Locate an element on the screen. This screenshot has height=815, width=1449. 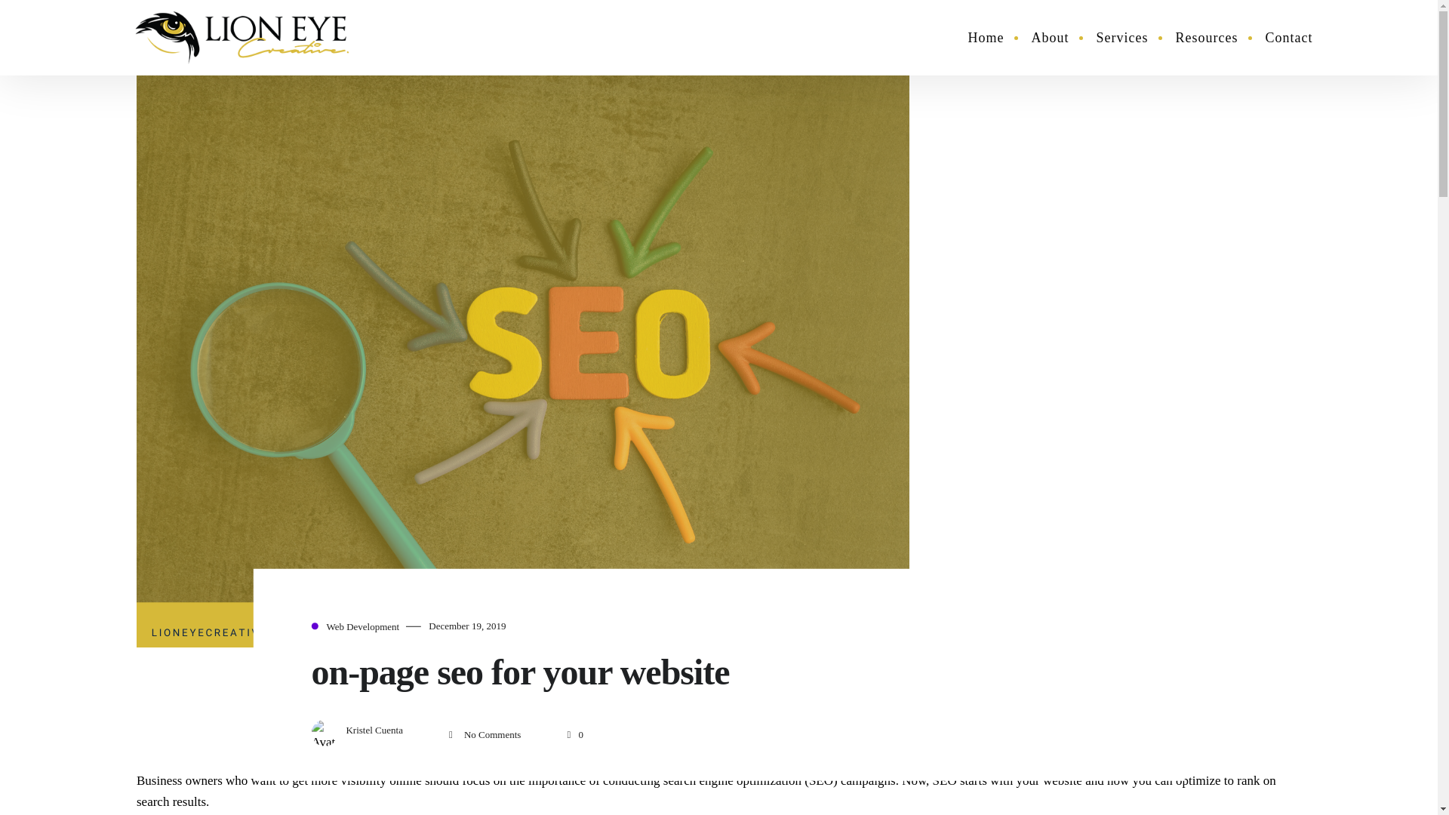
Contact is located at coordinates (1288, 38).